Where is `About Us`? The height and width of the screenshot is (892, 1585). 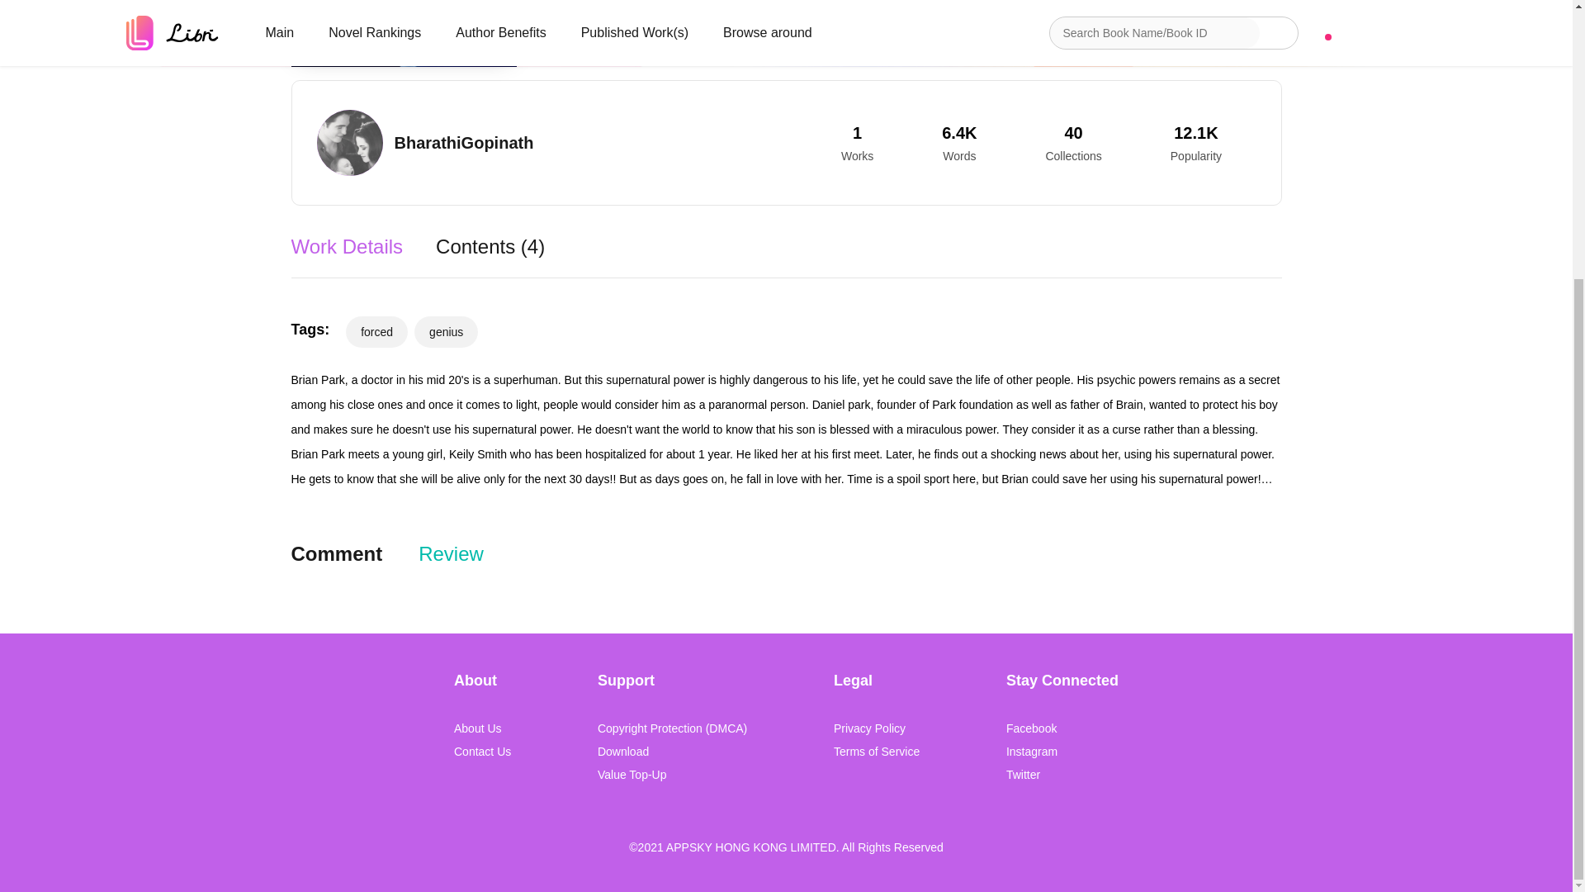 About Us is located at coordinates (482, 728).